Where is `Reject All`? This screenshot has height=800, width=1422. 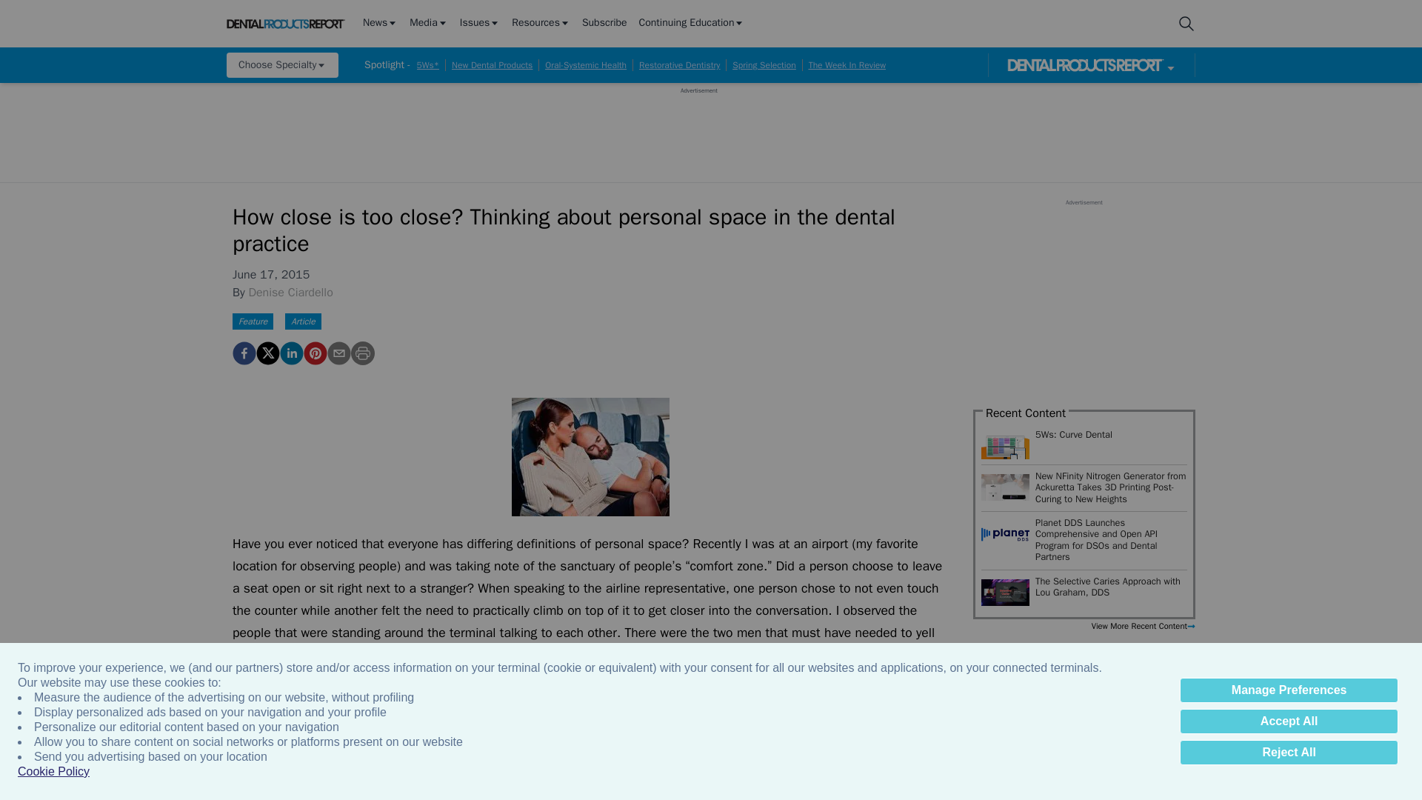
Reject All is located at coordinates (1289, 753).